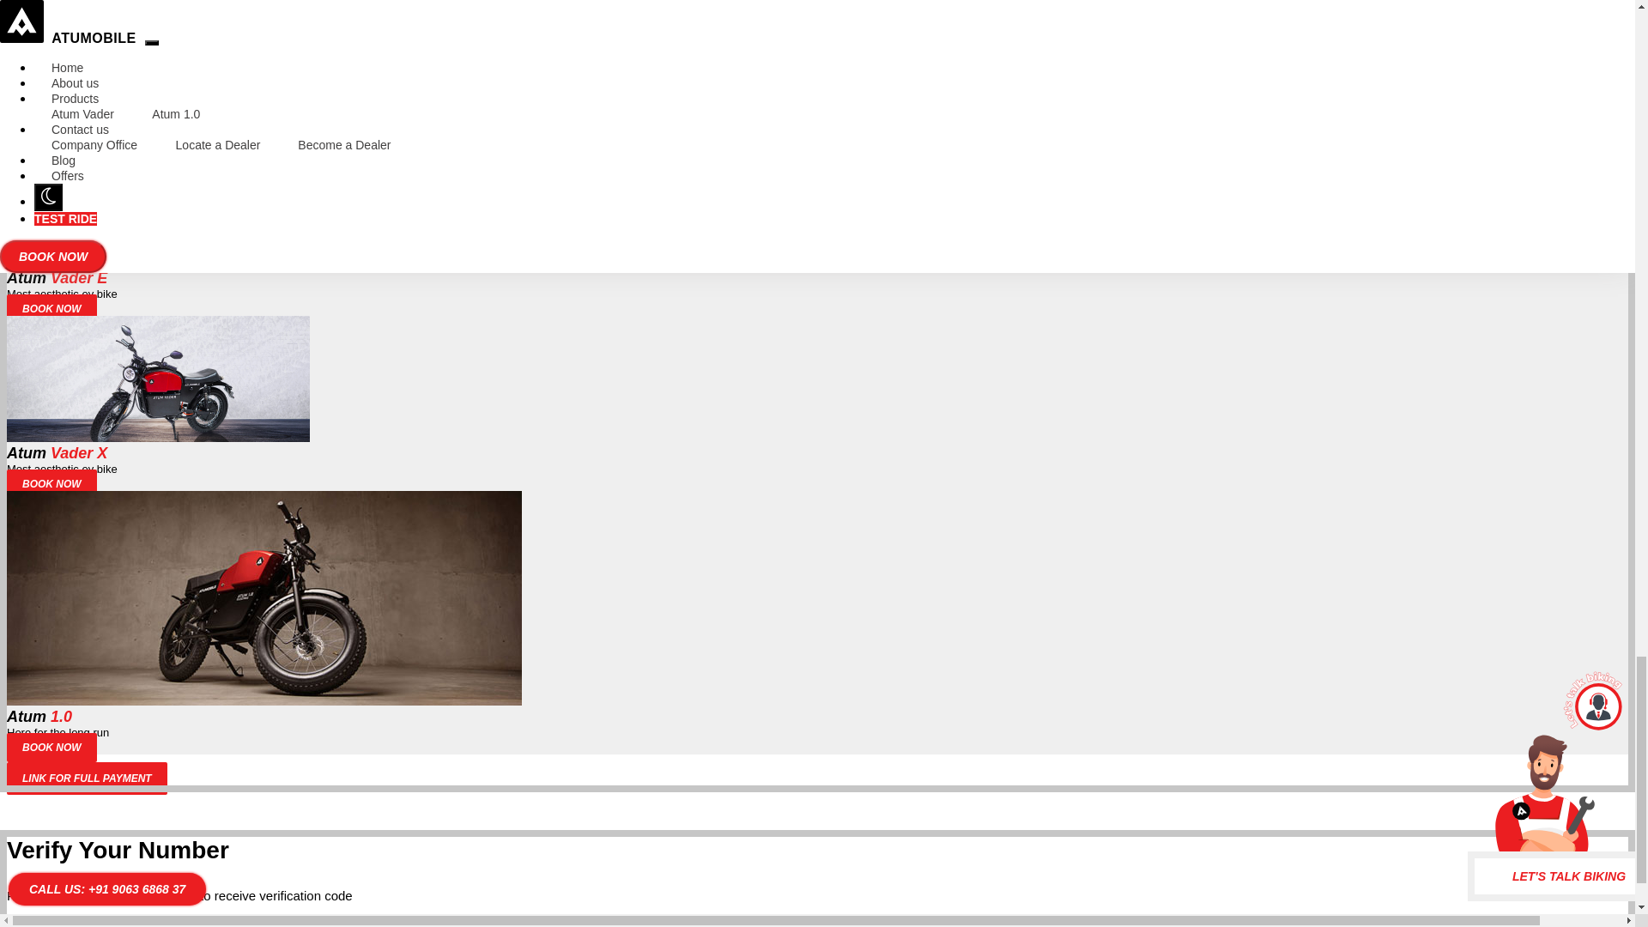 The image size is (1648, 927). I want to click on BOOK NOW, so click(51, 484).